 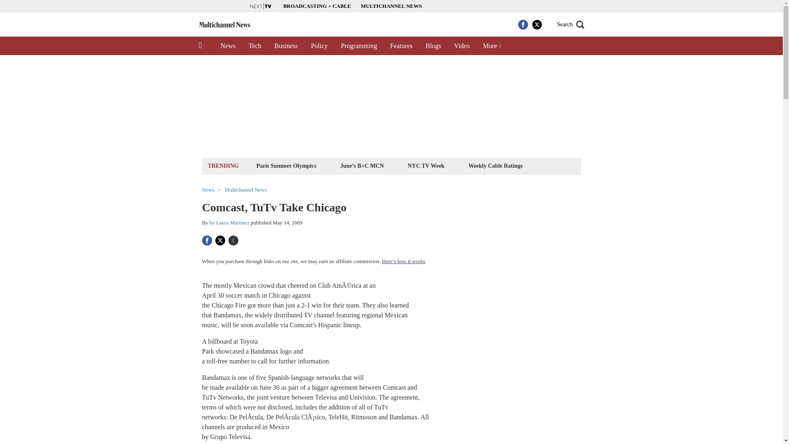 What do you see at coordinates (359, 46) in the screenshot?
I see `Programming` at bounding box center [359, 46].